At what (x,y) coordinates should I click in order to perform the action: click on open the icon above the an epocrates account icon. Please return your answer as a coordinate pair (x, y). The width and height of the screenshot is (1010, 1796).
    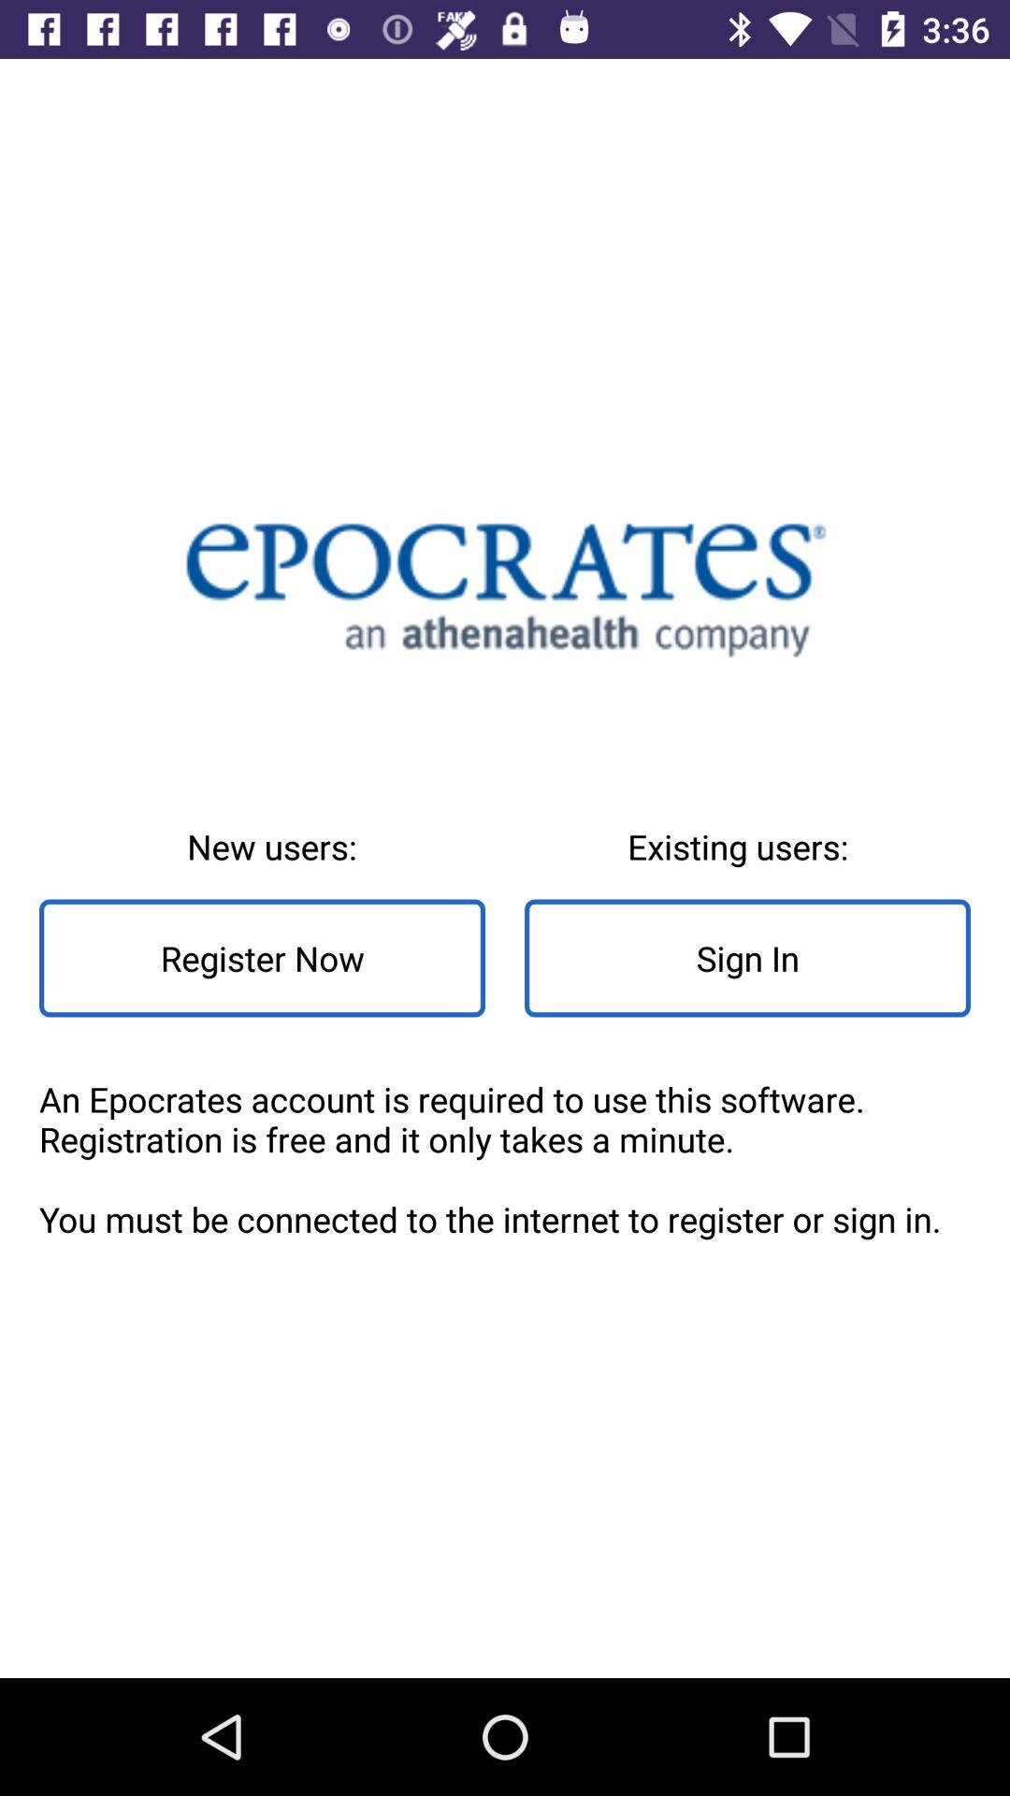
    Looking at the image, I should click on (262, 958).